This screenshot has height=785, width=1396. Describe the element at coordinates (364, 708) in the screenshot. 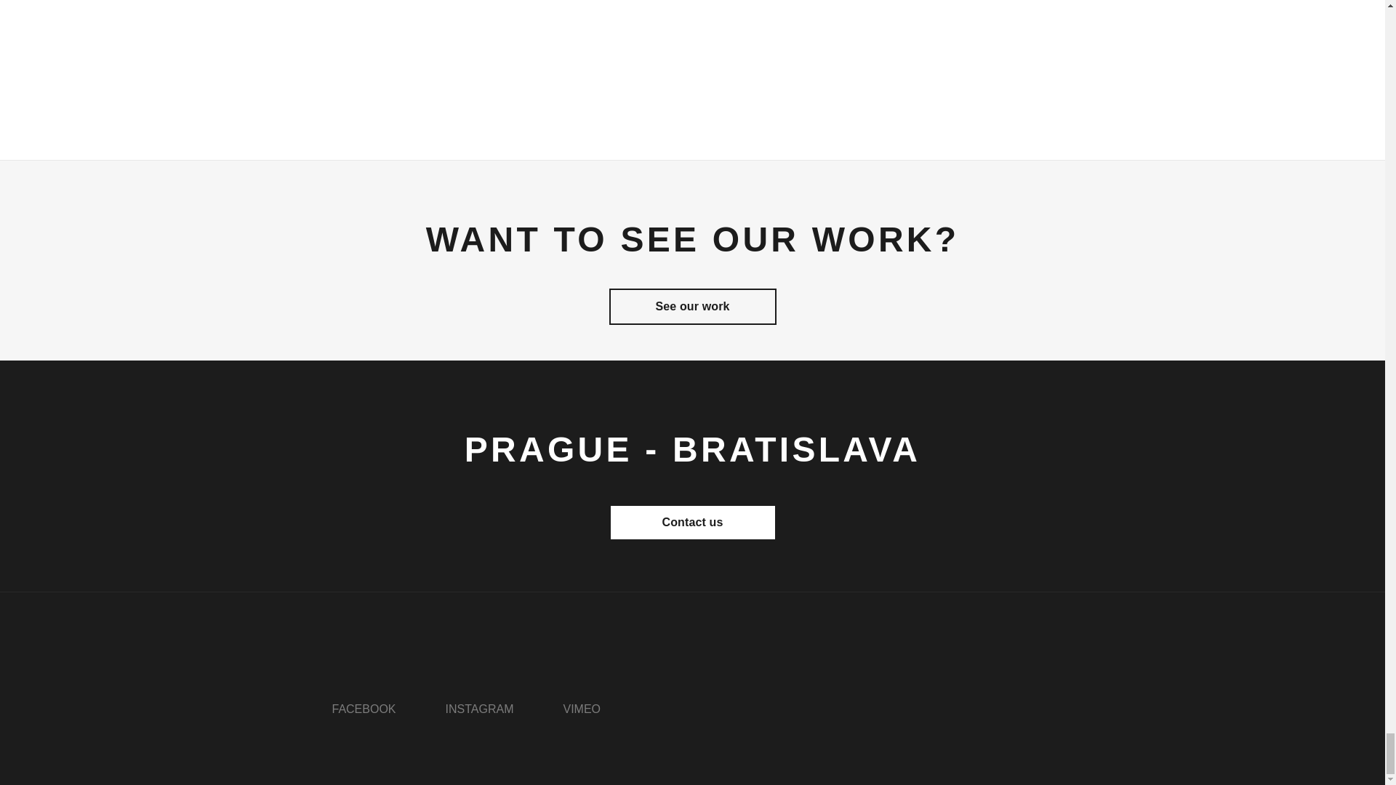

I see `FACEBOOK` at that location.